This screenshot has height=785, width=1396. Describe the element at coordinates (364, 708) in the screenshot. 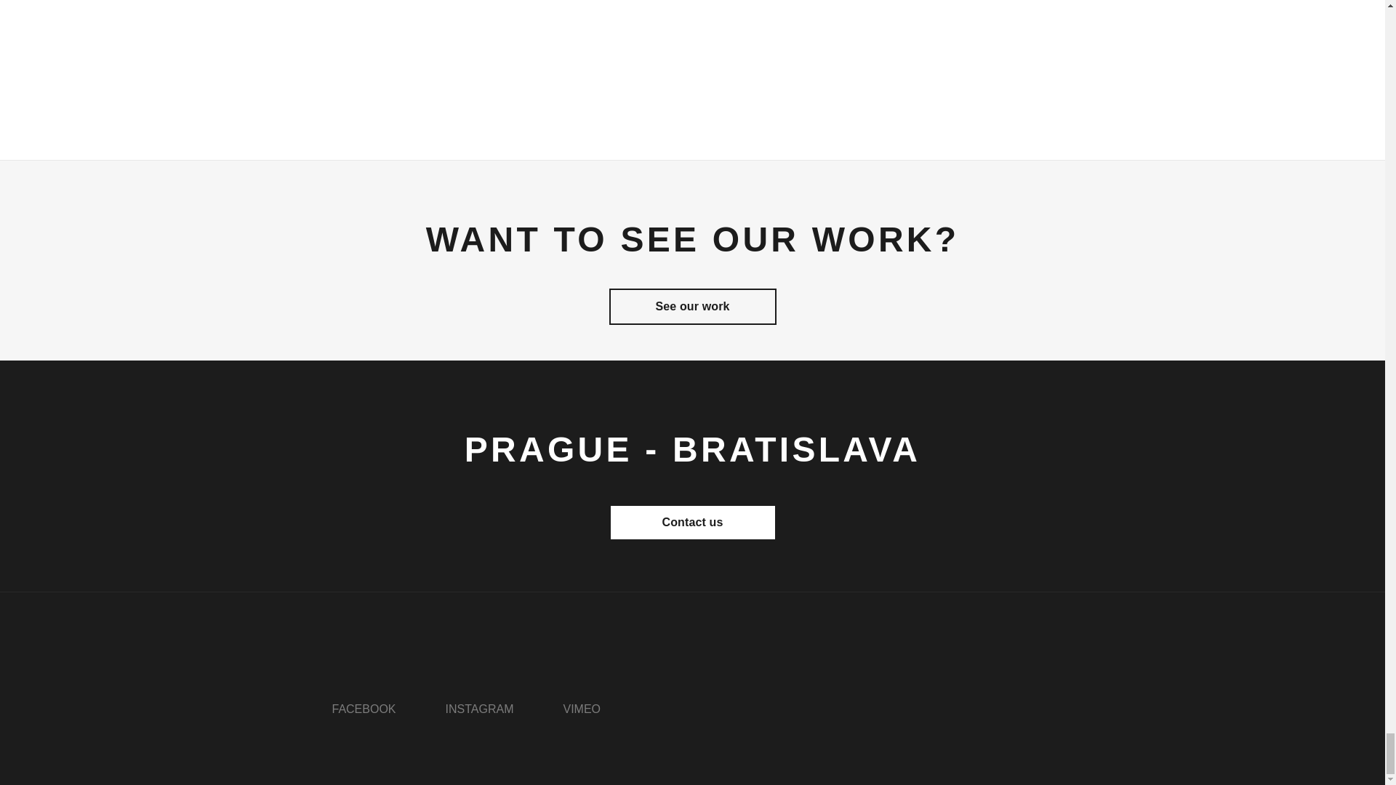

I see `FACEBOOK` at that location.